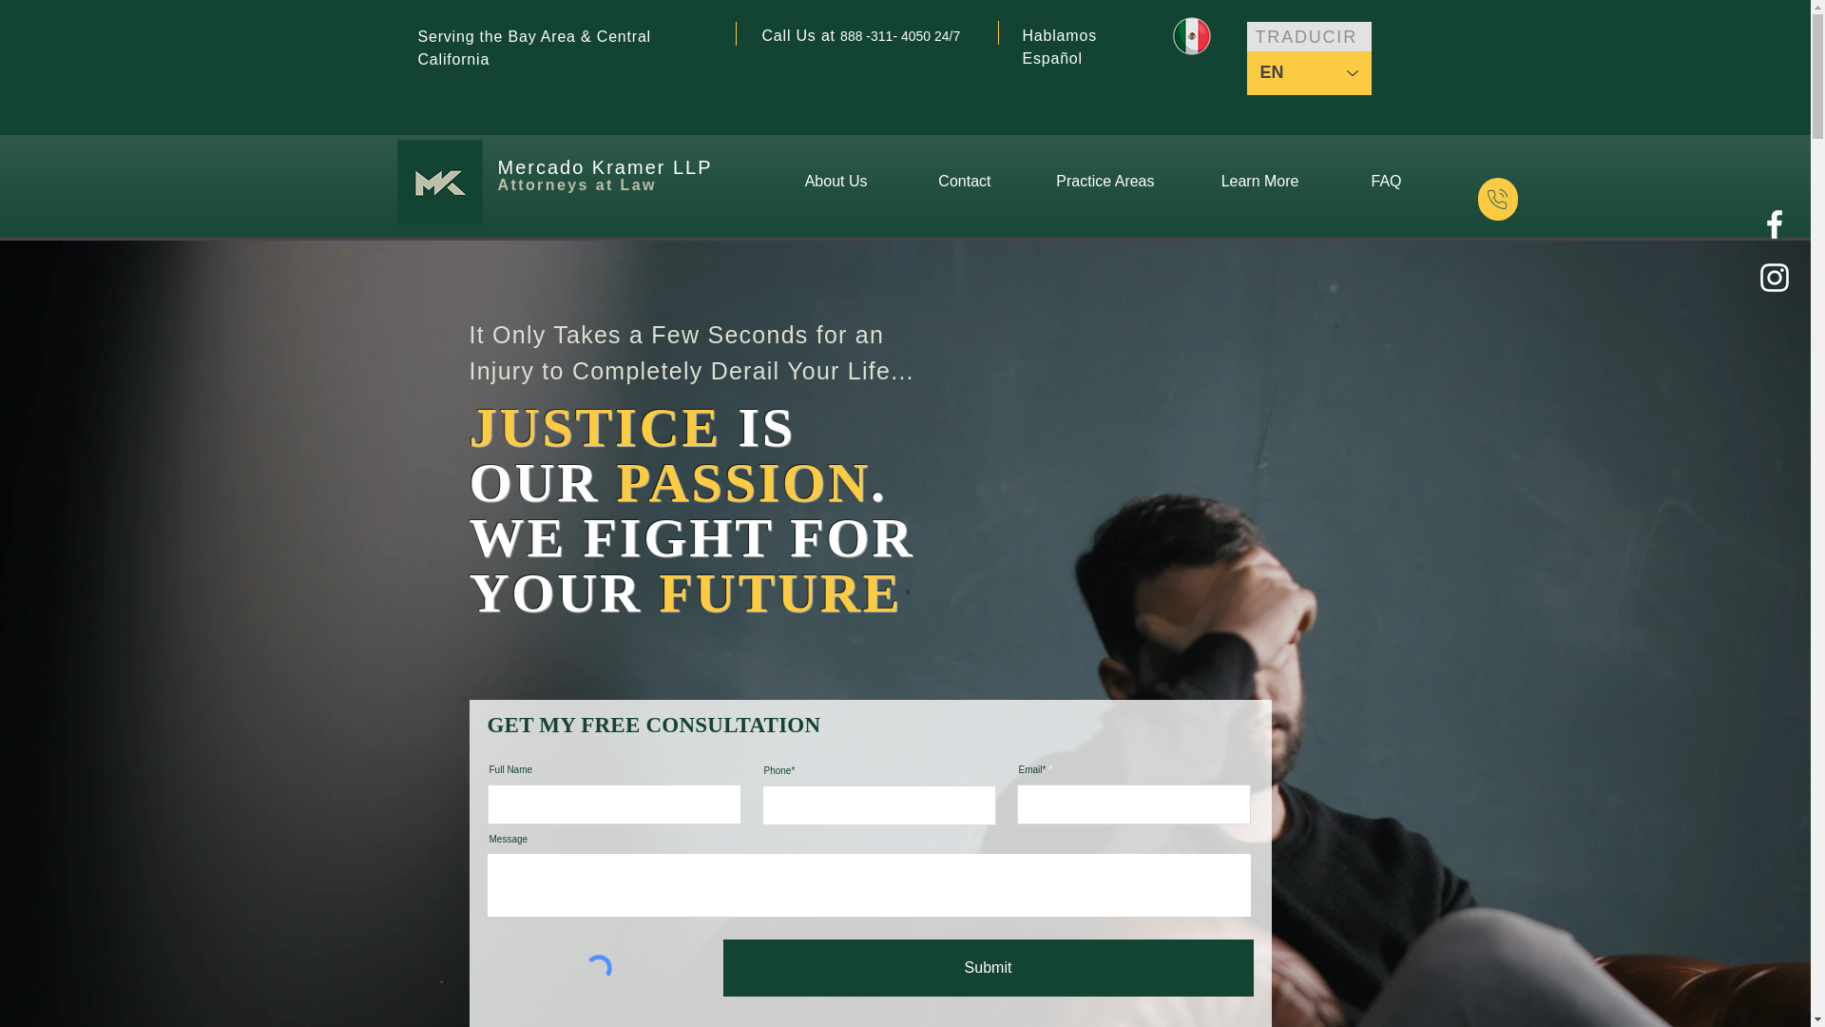  Describe the element at coordinates (943, 182) in the screenshot. I see `Contact` at that location.